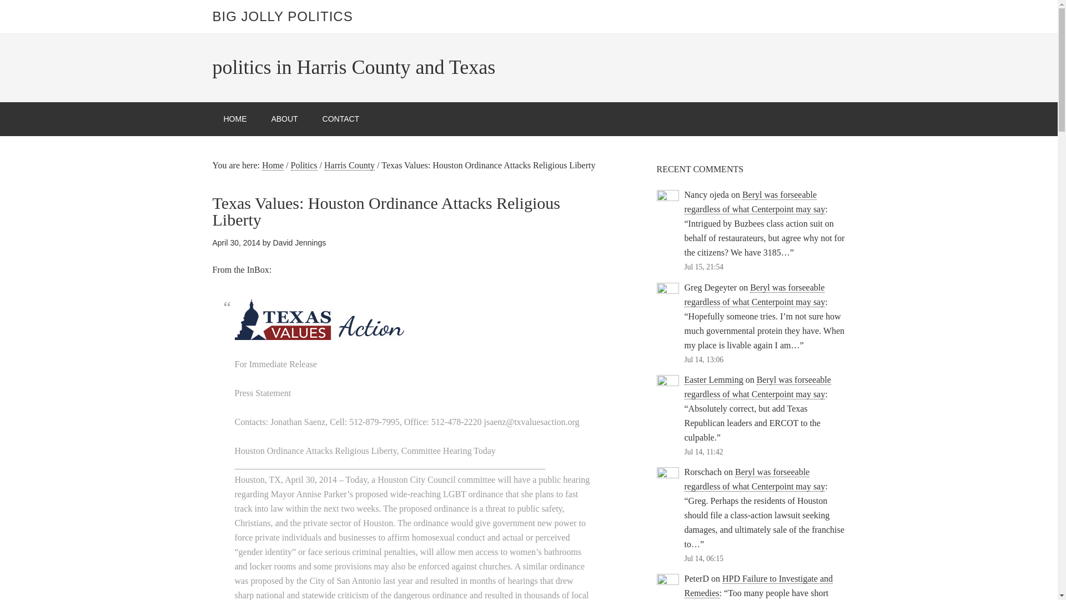  What do you see at coordinates (304, 166) in the screenshot?
I see `Politics` at bounding box center [304, 166].